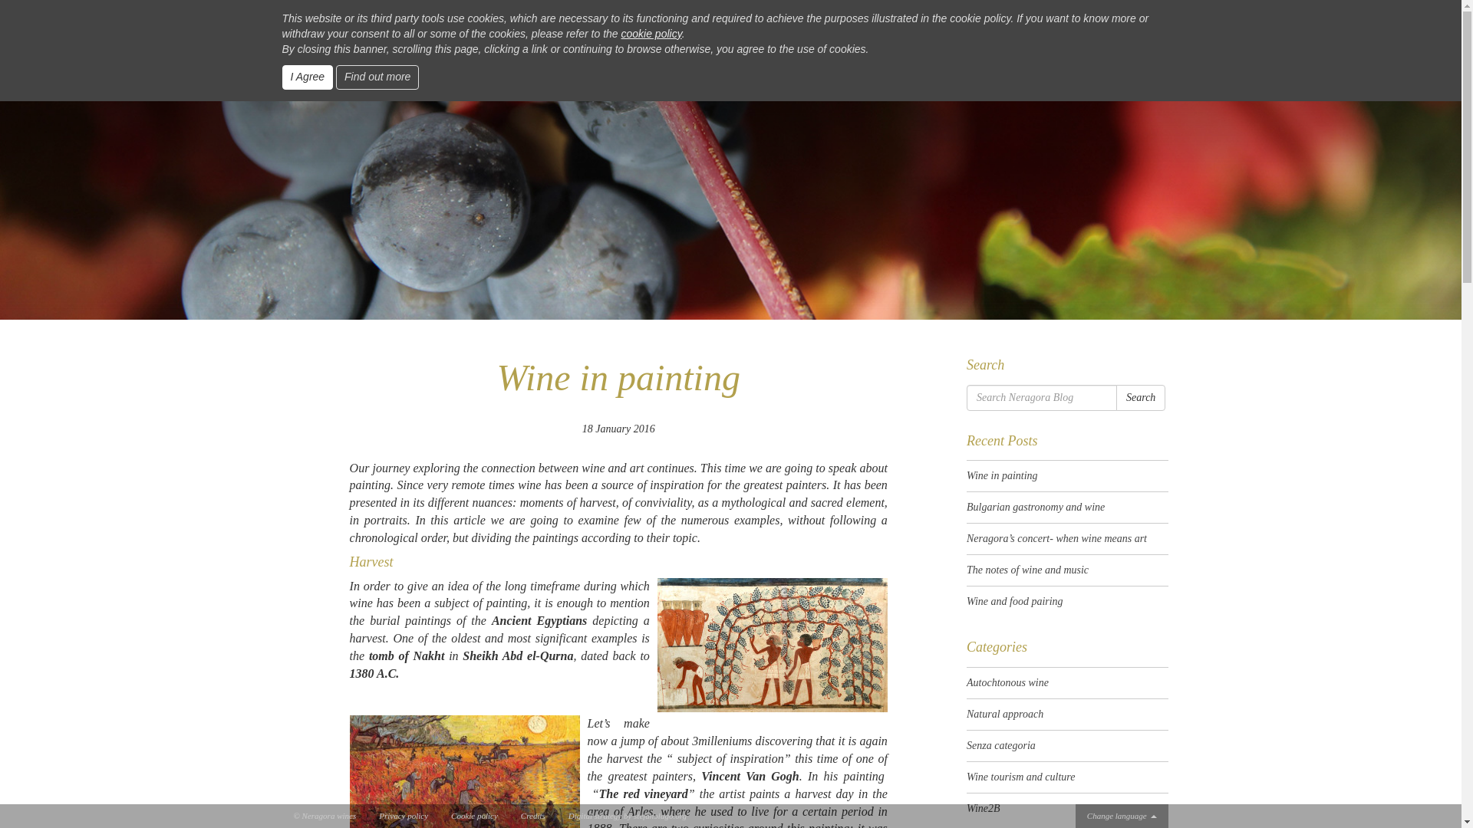 The height and width of the screenshot is (828, 1473). I want to click on Autochtonous wine, so click(685, 89).